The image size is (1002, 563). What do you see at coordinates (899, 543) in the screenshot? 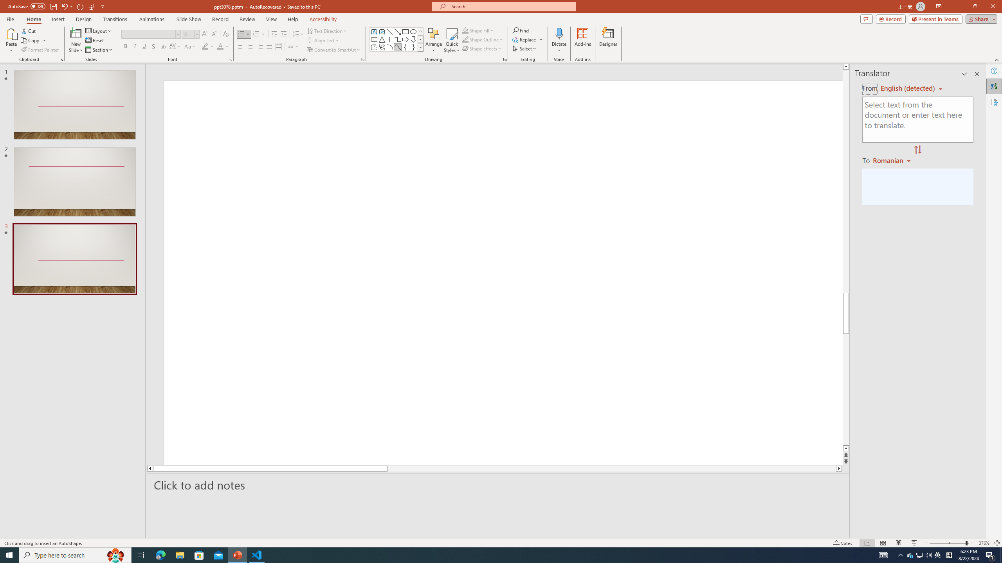
I see `Reading View` at bounding box center [899, 543].